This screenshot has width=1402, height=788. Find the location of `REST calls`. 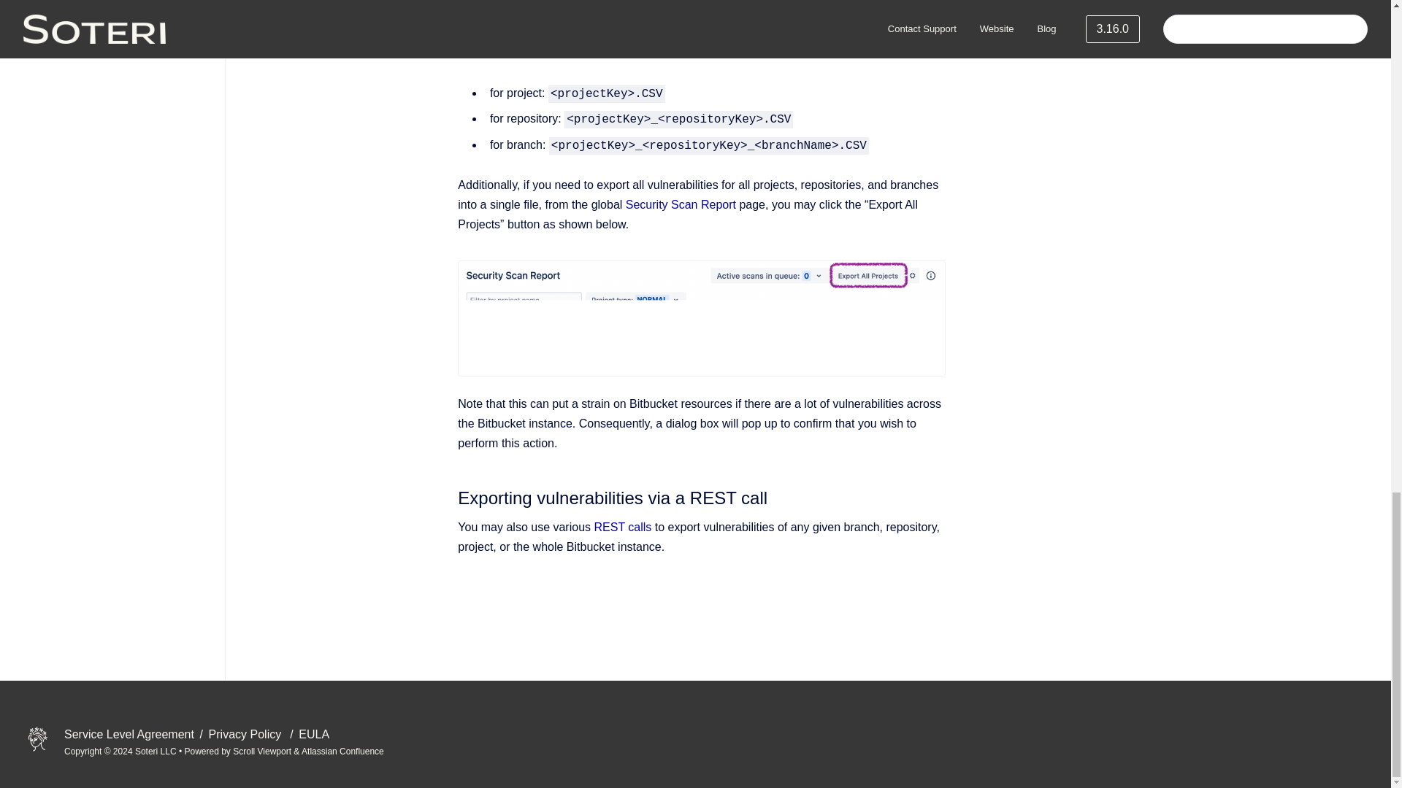

REST calls is located at coordinates (623, 527).